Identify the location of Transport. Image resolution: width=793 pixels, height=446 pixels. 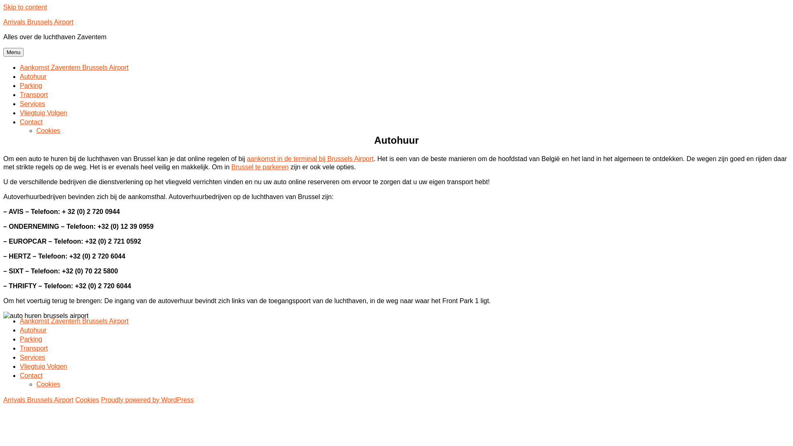
(34, 95).